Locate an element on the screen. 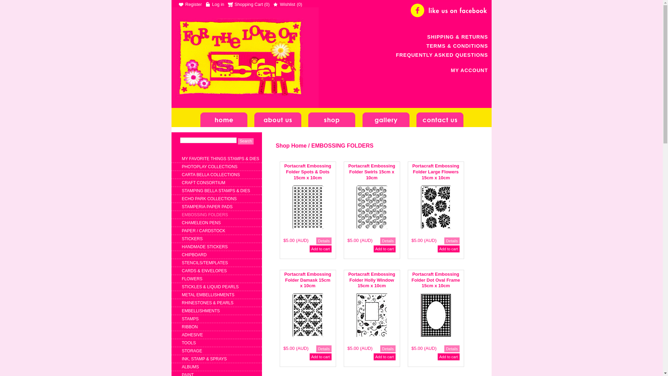 The height and width of the screenshot is (376, 668). Portacraft Embossing Folder Swirls 15cm x 10cm is located at coordinates (373, 173).